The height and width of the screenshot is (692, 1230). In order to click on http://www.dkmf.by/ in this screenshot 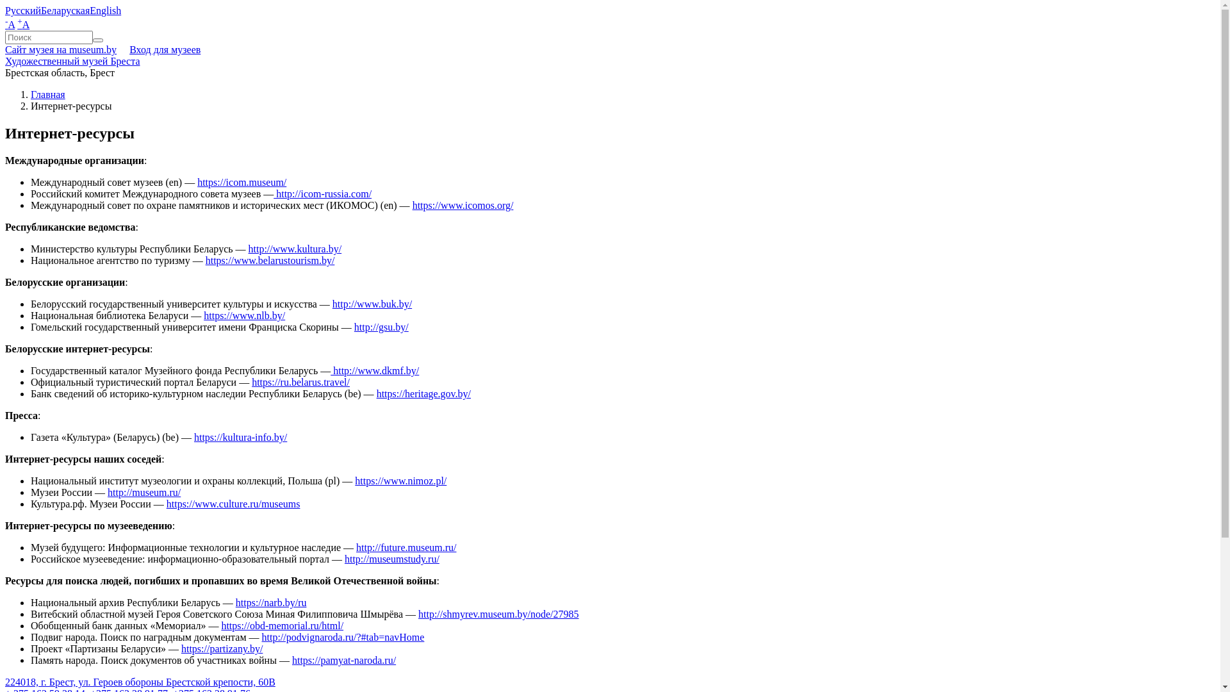, I will do `click(375, 370)`.